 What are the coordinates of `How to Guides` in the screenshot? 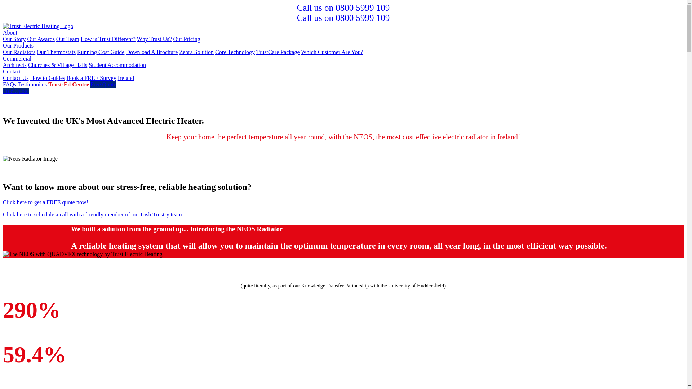 It's located at (48, 78).